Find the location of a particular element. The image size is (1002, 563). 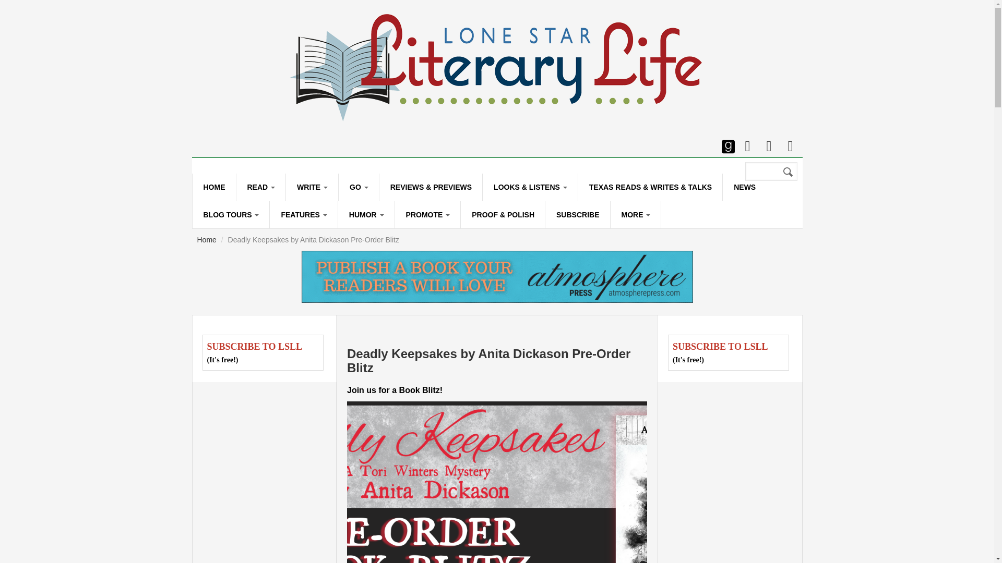

WRITE is located at coordinates (312, 187).